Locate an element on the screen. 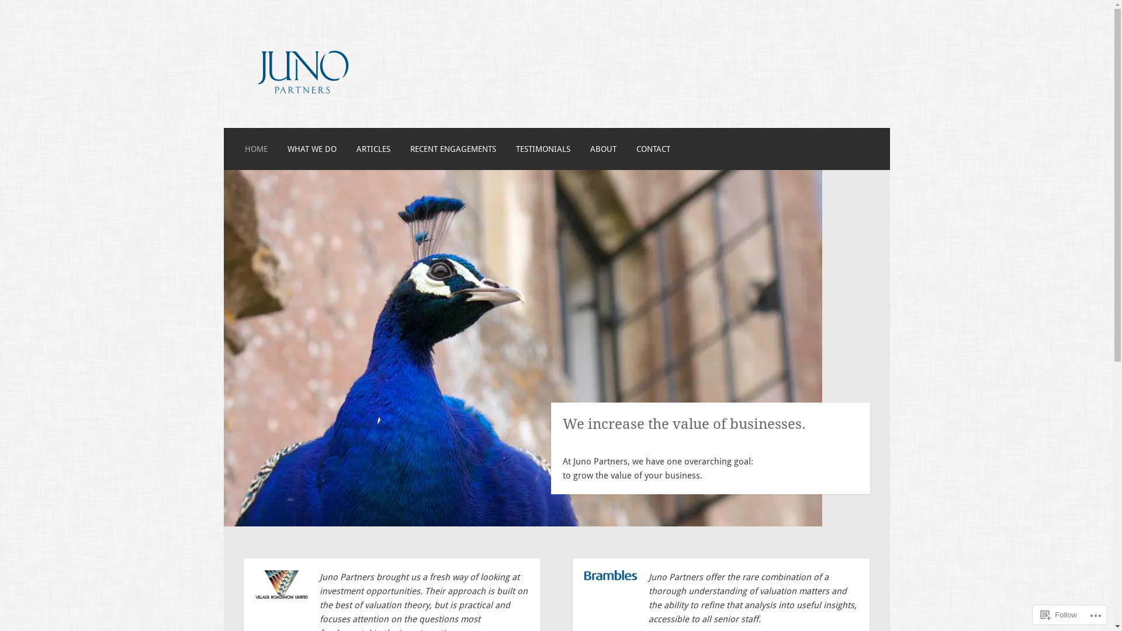 The image size is (1122, 631). CONTACT is located at coordinates (653, 149).